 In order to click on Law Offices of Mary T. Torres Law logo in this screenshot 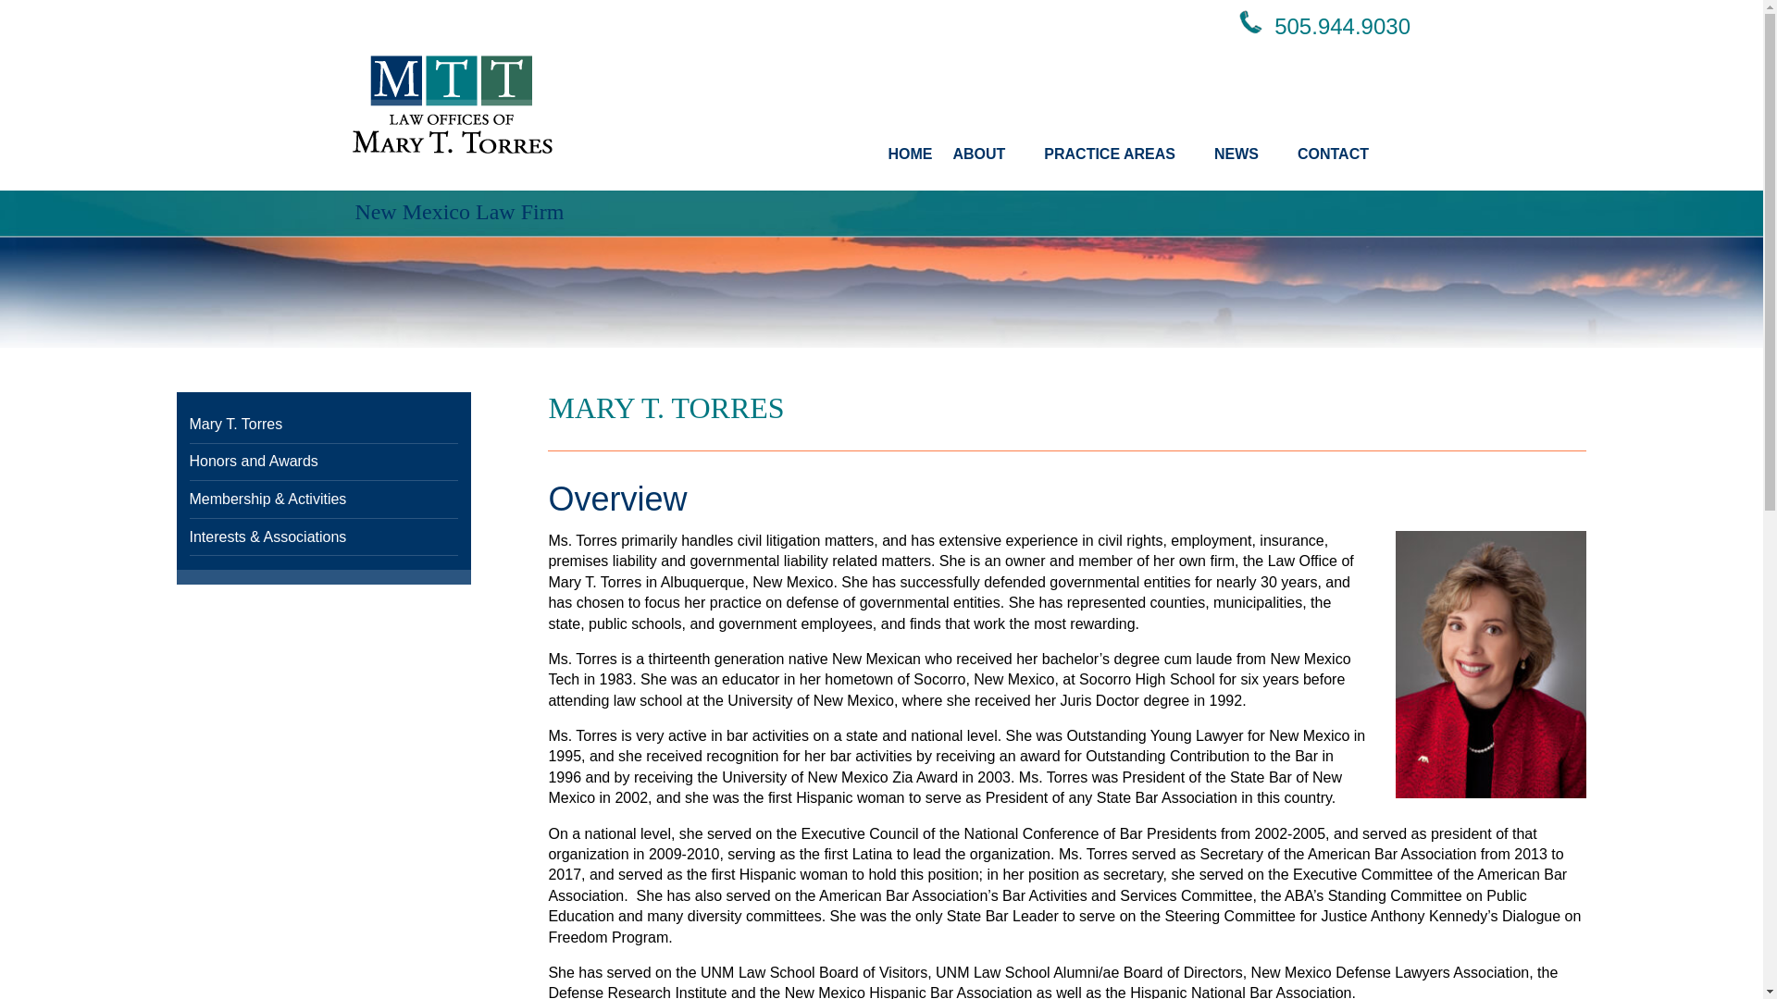, I will do `click(452, 105)`.